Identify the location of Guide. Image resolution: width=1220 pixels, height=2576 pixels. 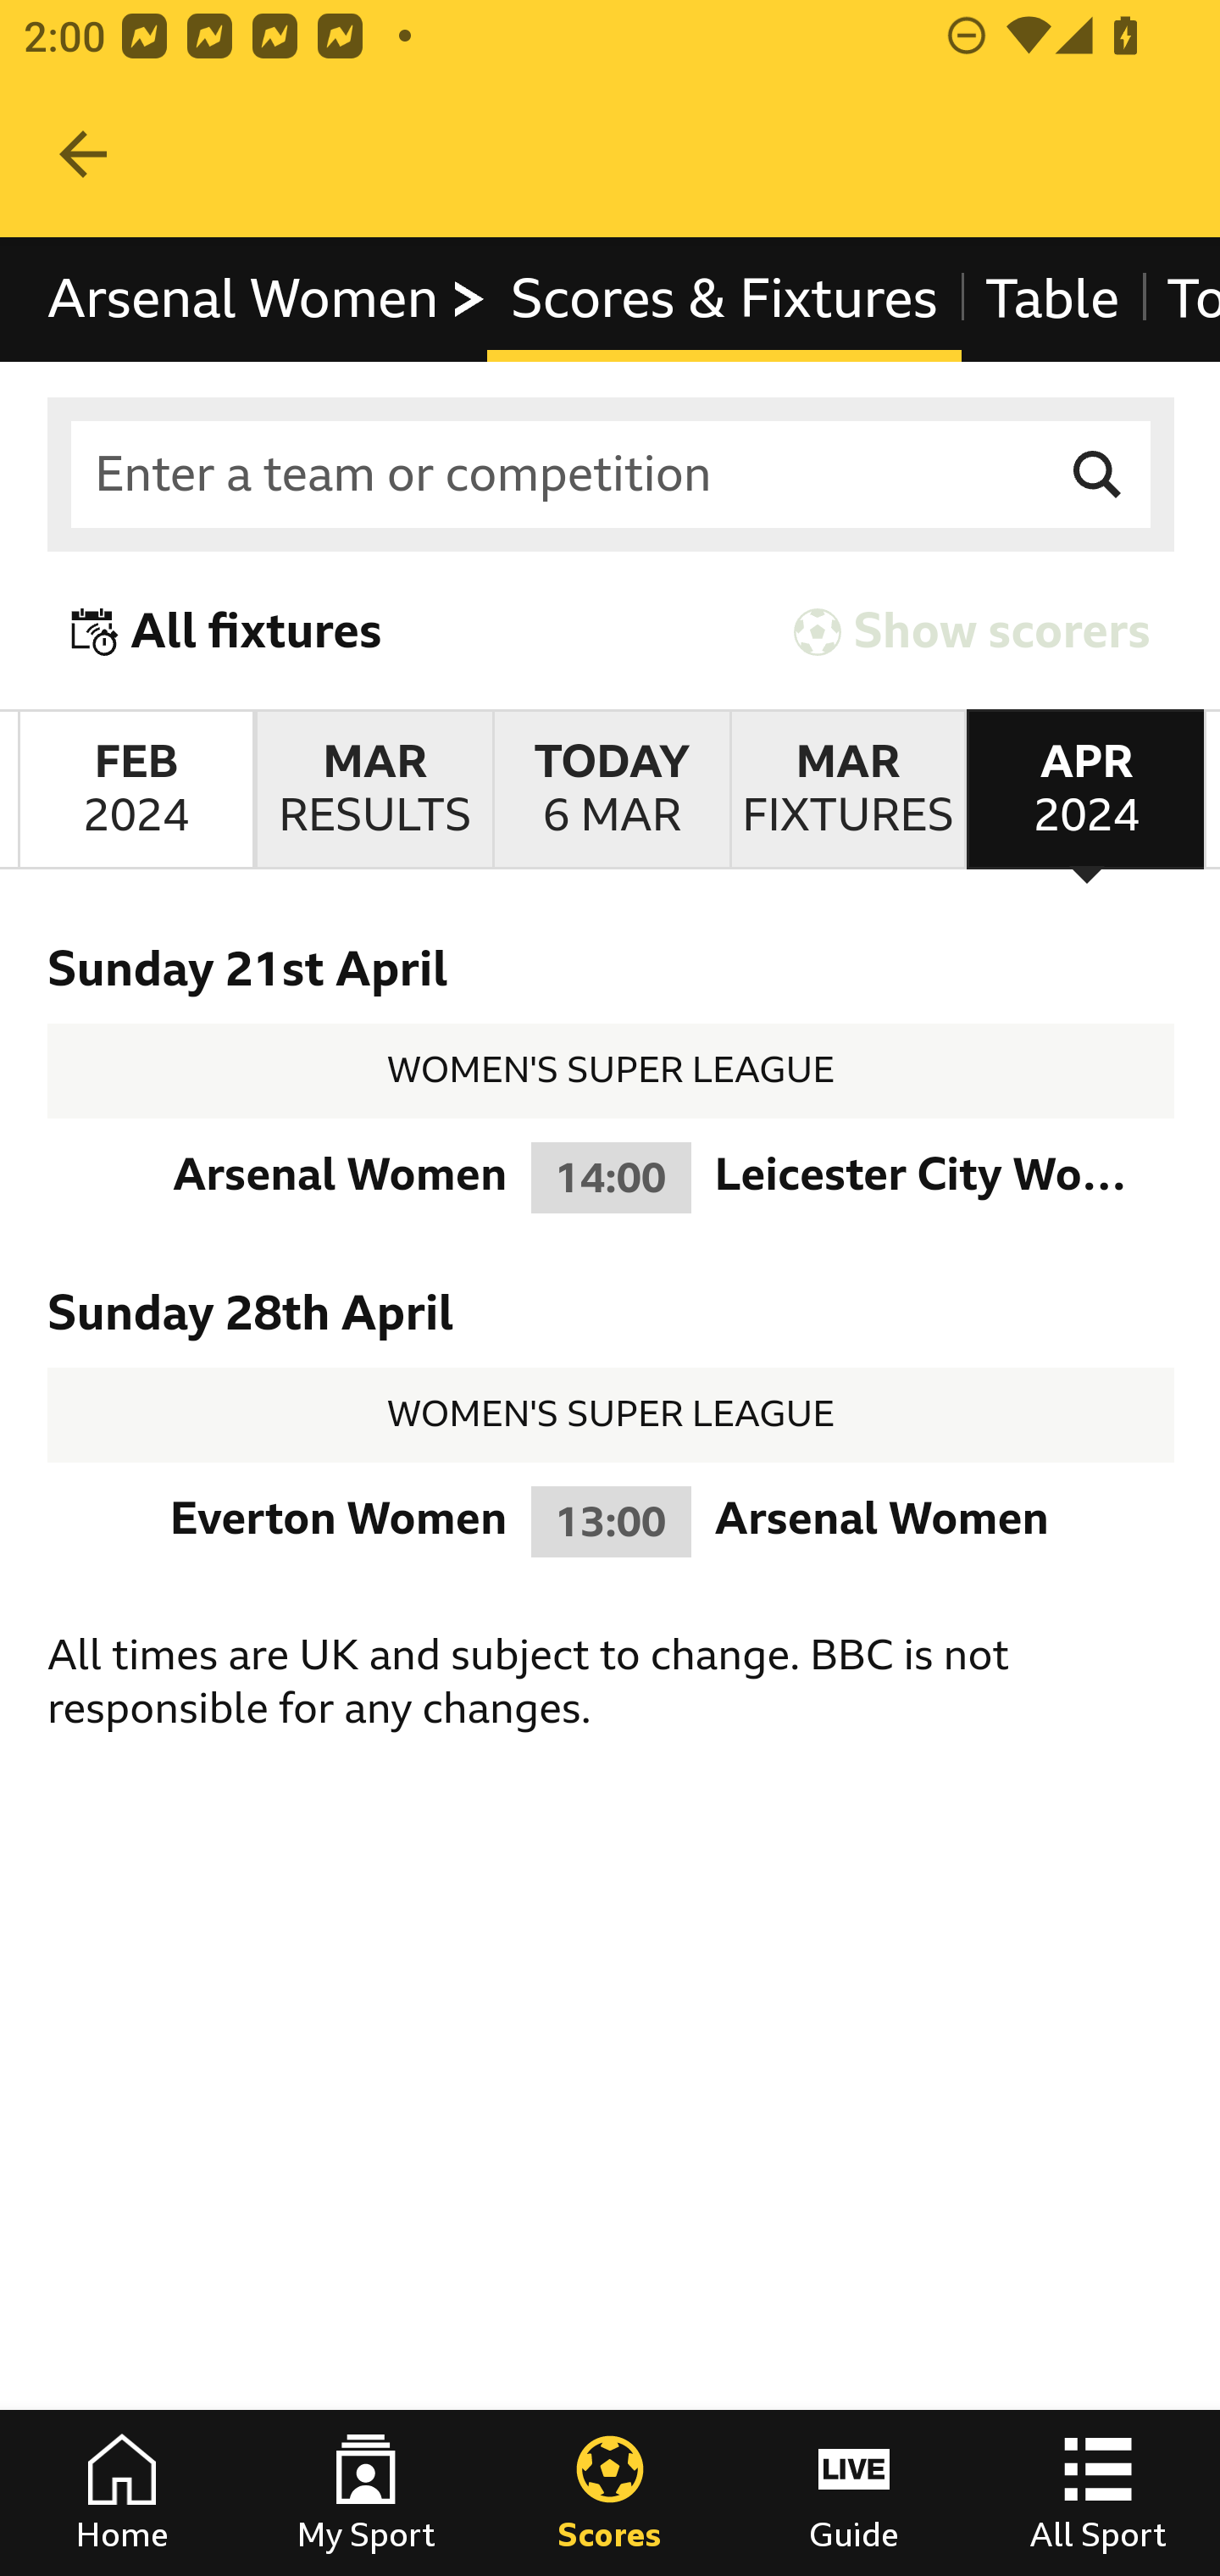
(854, 2493).